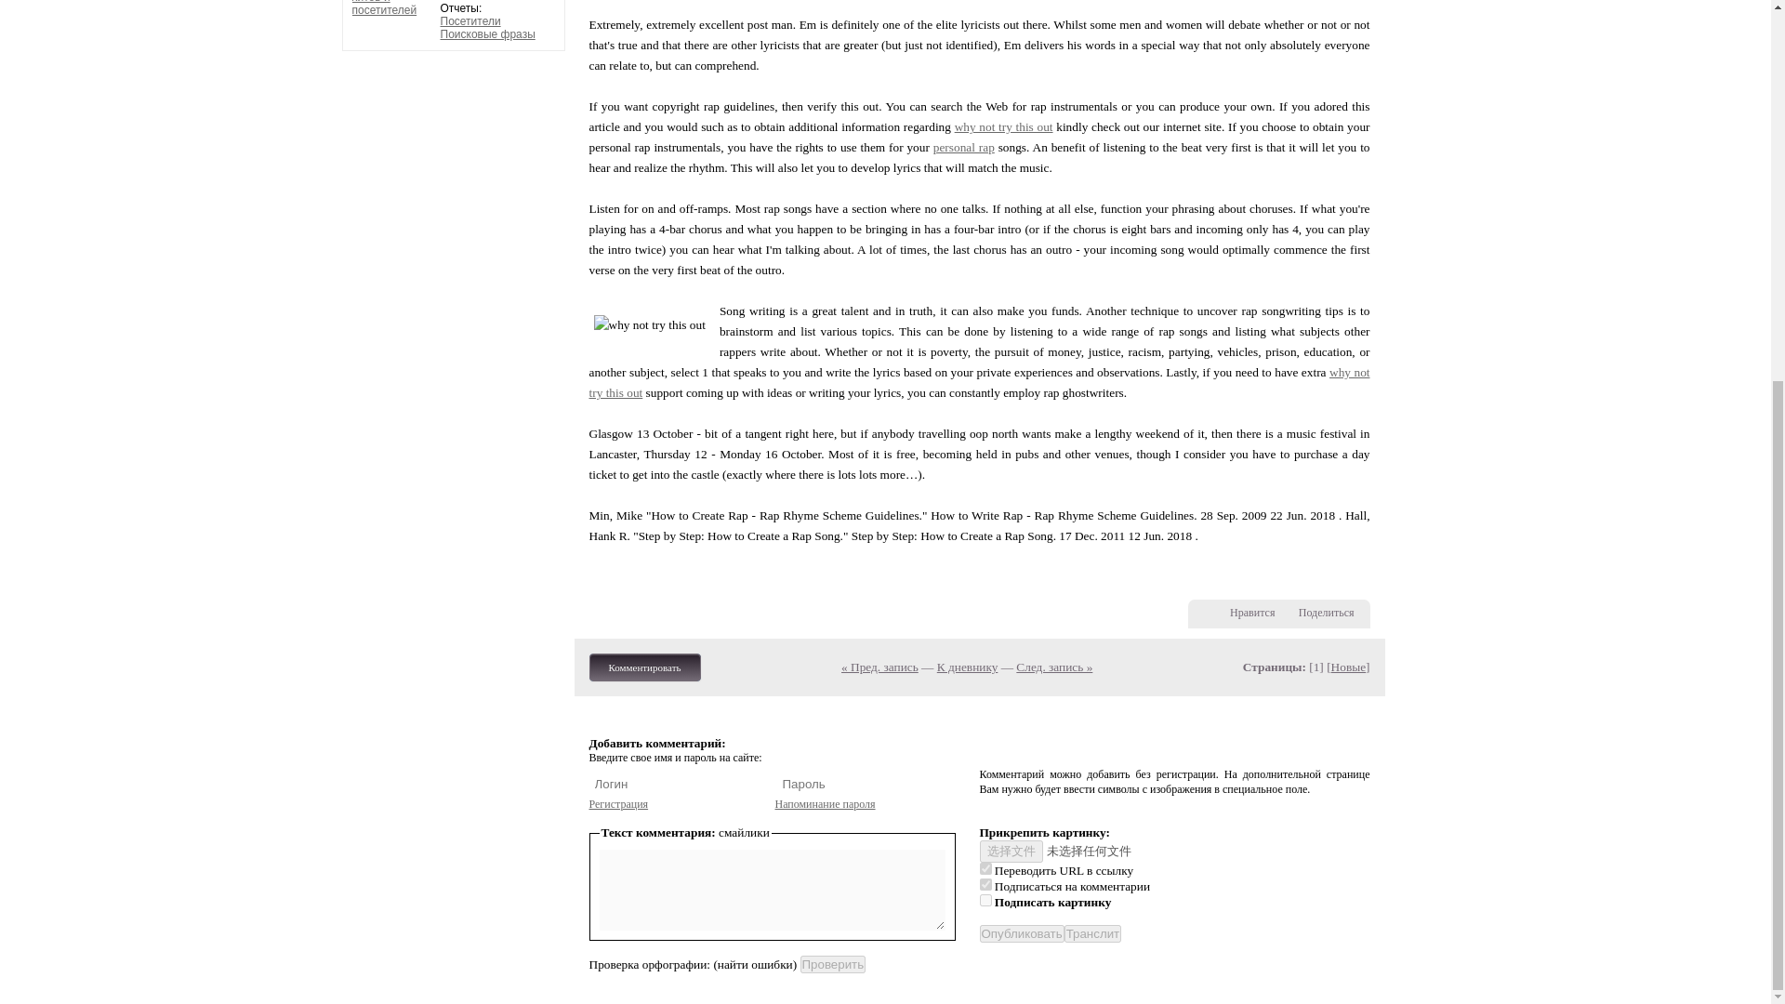 This screenshot has width=1785, height=1004. I want to click on personal rap, so click(963, 147).